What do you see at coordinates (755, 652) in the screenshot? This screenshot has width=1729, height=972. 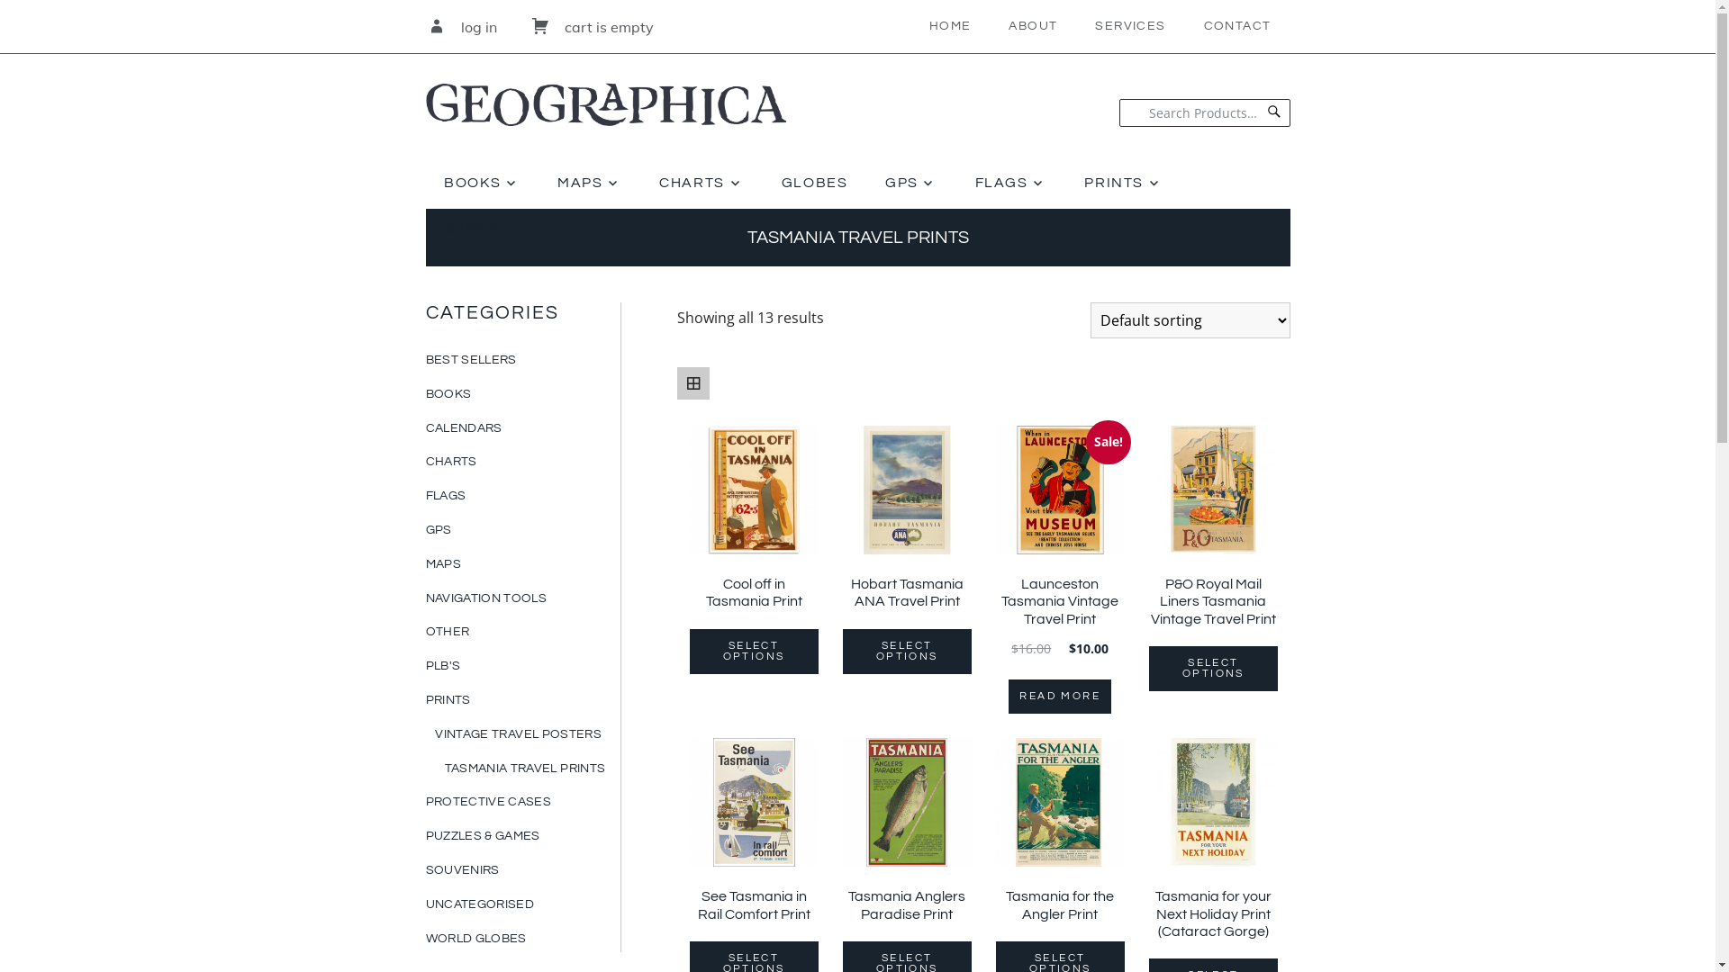 I see `SELECT OPTIONS` at bounding box center [755, 652].